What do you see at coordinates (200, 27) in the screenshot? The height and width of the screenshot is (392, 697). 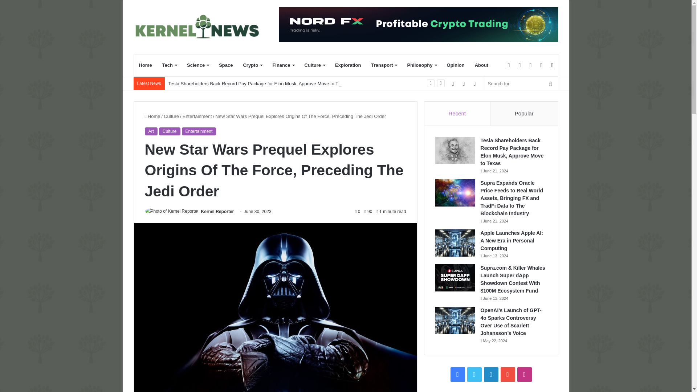 I see `Kernel News` at bounding box center [200, 27].